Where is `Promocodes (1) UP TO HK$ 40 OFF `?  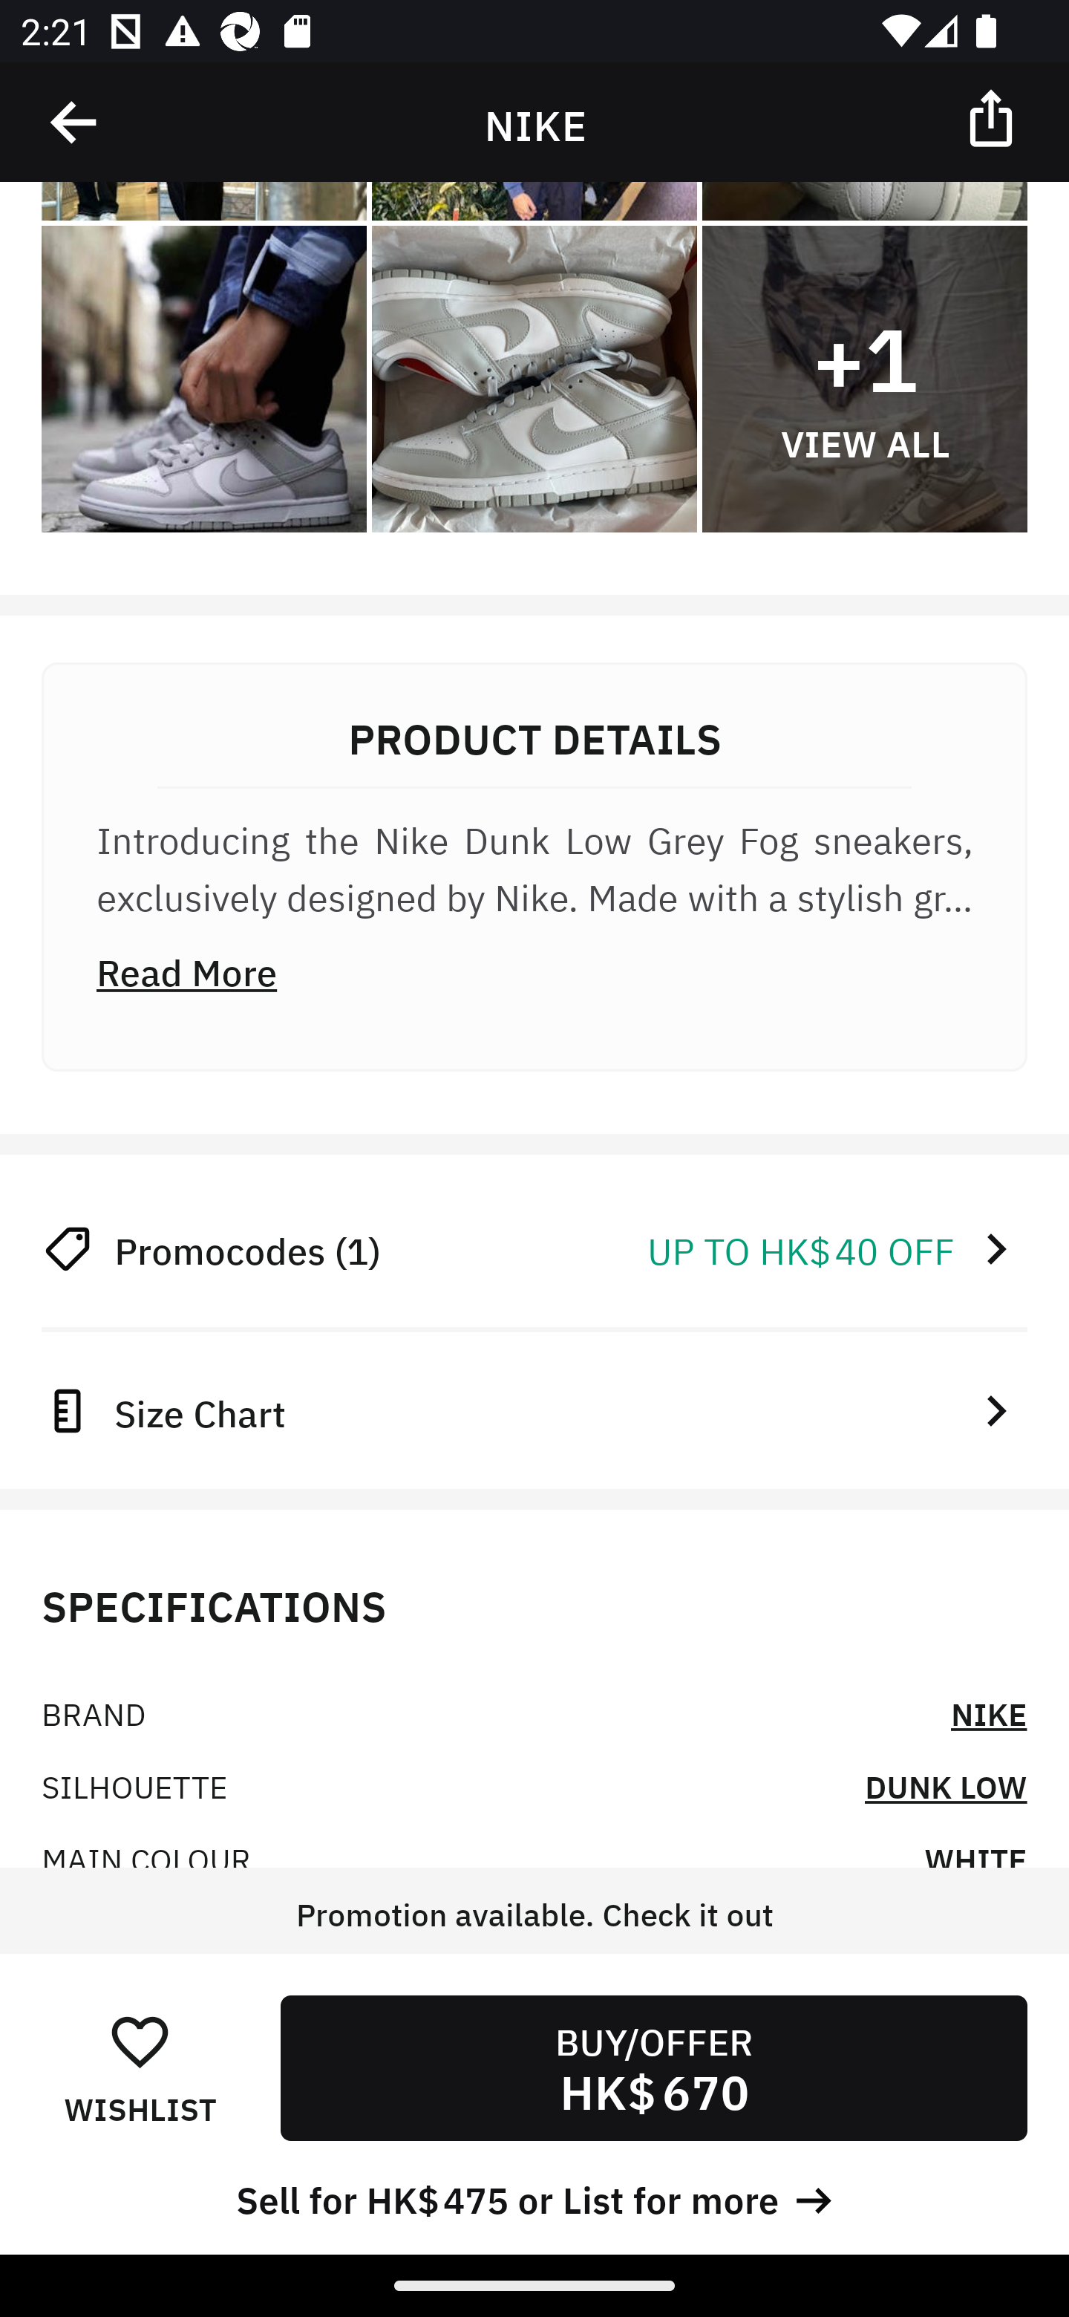 Promocodes (1) UP TO HK$ 40 OFF  is located at coordinates (534, 1249).